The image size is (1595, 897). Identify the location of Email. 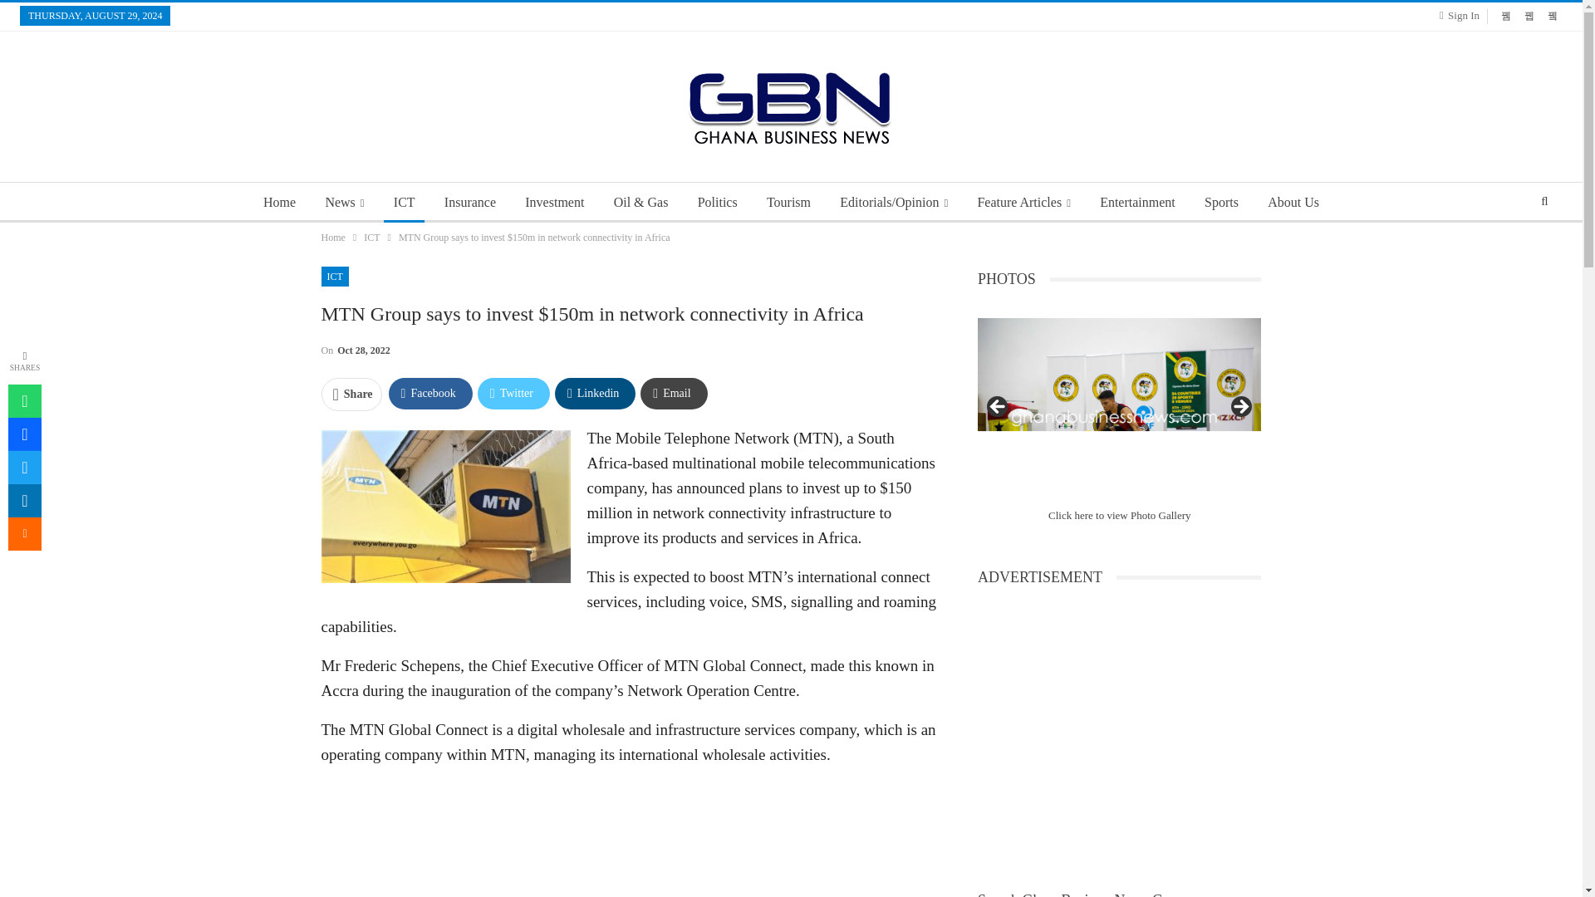
(673, 393).